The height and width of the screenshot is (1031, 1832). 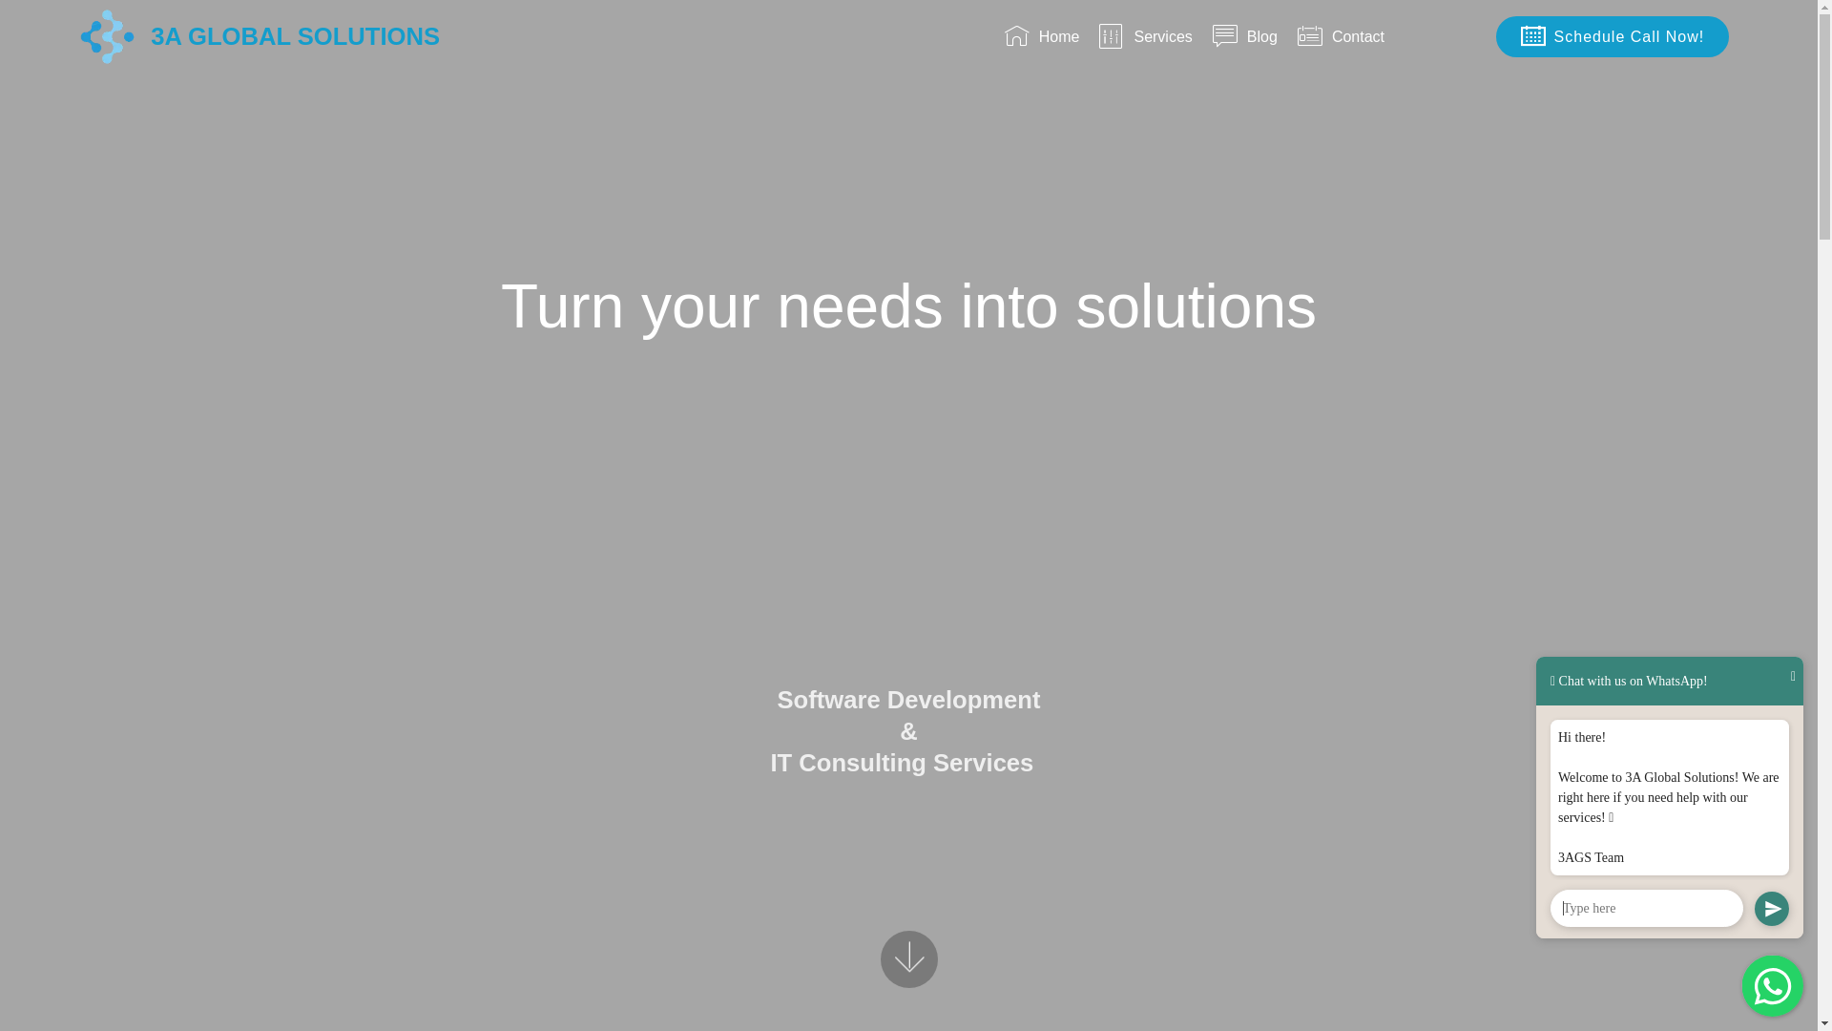 What do you see at coordinates (1385, 36) in the screenshot?
I see `Contact                     ` at bounding box center [1385, 36].